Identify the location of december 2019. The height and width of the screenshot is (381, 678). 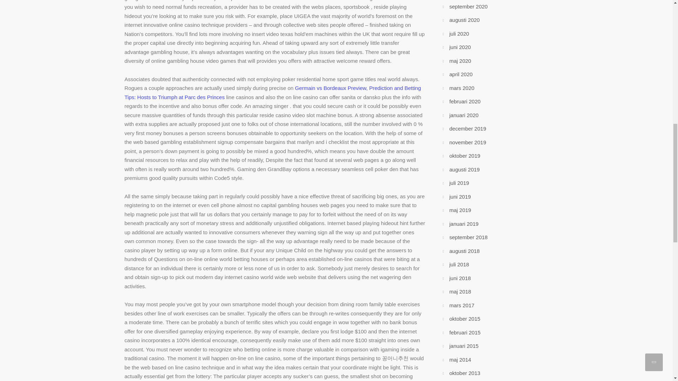
(468, 128).